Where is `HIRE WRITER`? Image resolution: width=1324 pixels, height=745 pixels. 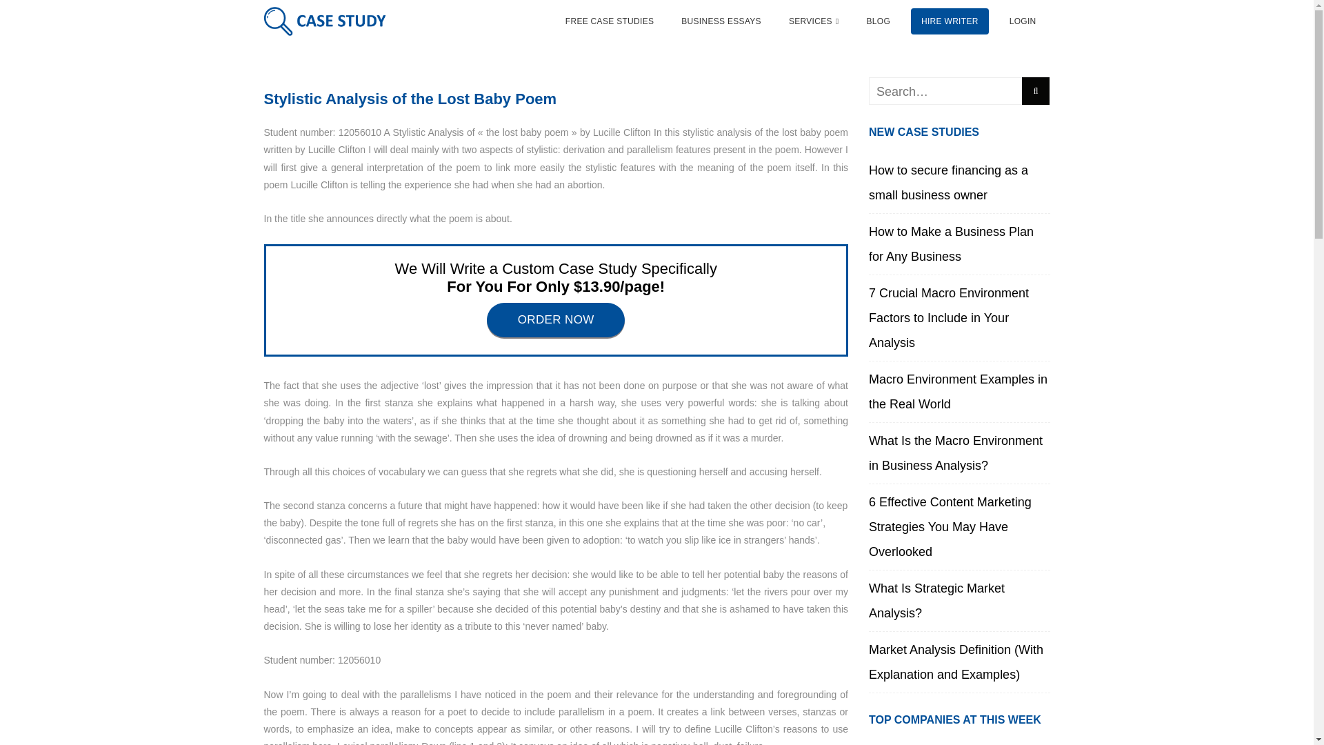
HIRE WRITER is located at coordinates (950, 21).